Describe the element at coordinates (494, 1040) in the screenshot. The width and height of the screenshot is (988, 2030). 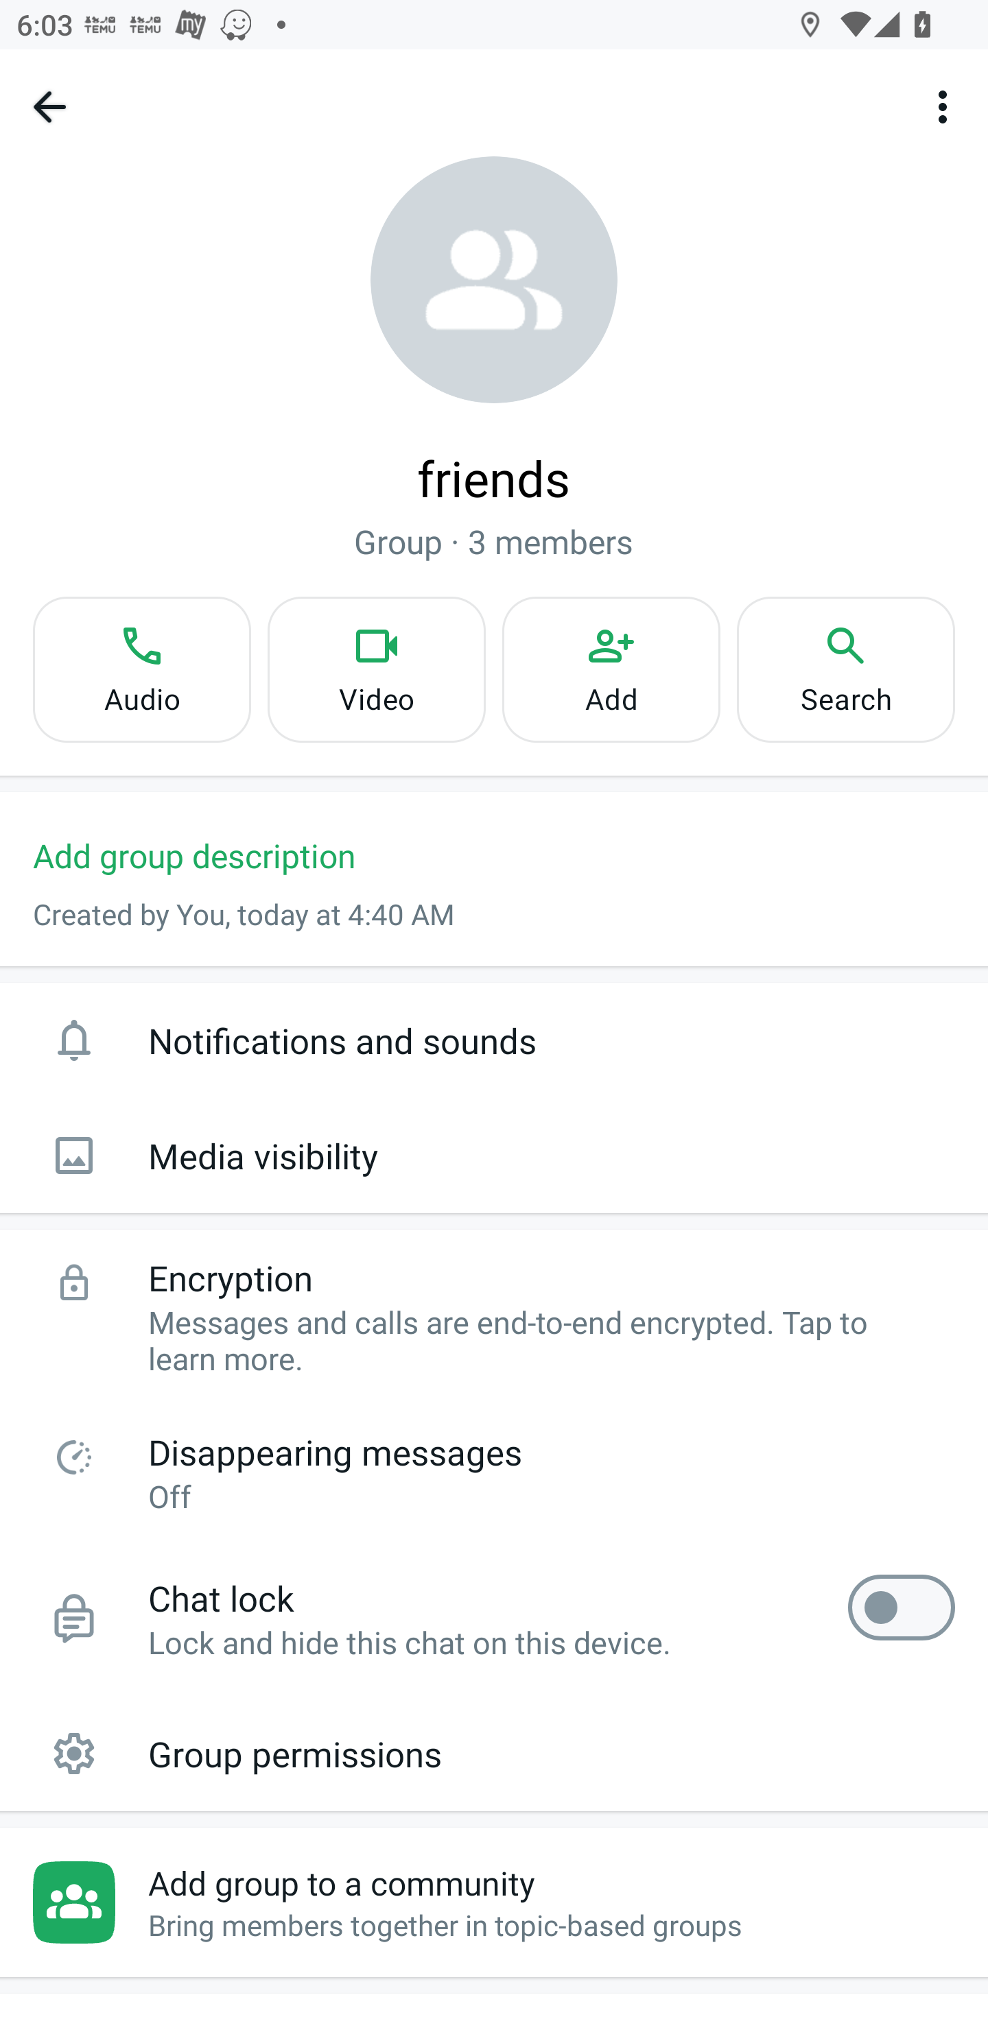
I see `Notifications and sounds` at that location.